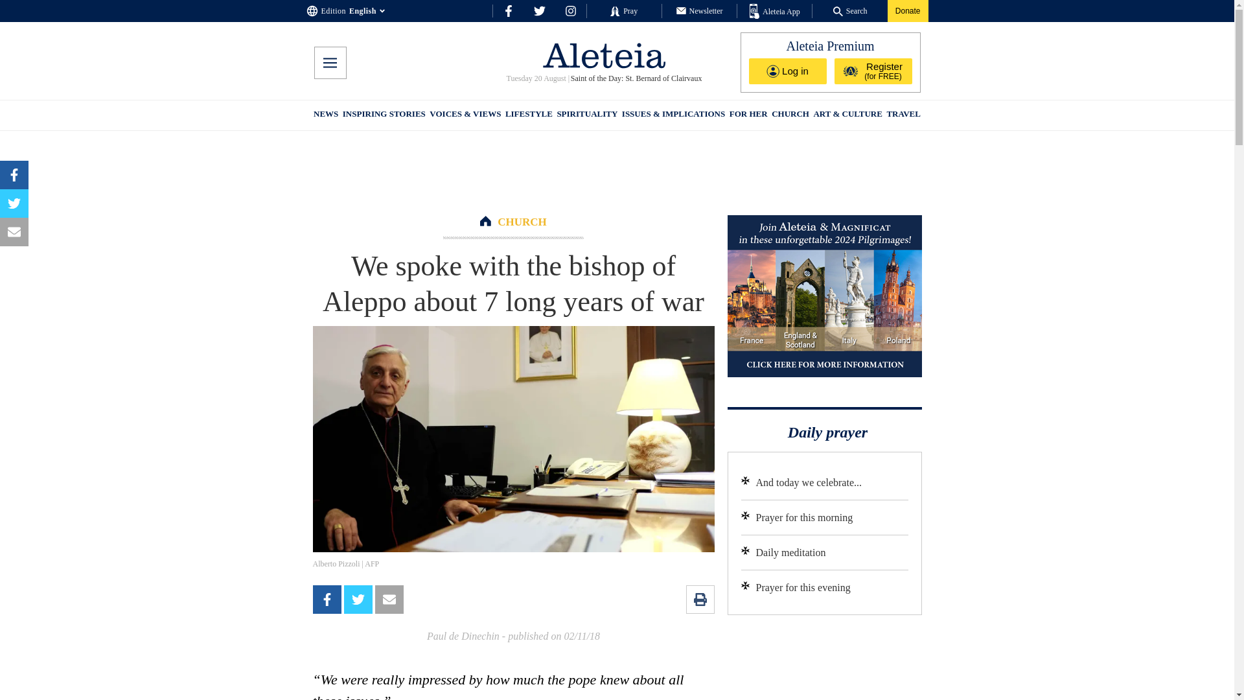 The image size is (1244, 700). Describe the element at coordinates (623, 10) in the screenshot. I see `Pray` at that location.